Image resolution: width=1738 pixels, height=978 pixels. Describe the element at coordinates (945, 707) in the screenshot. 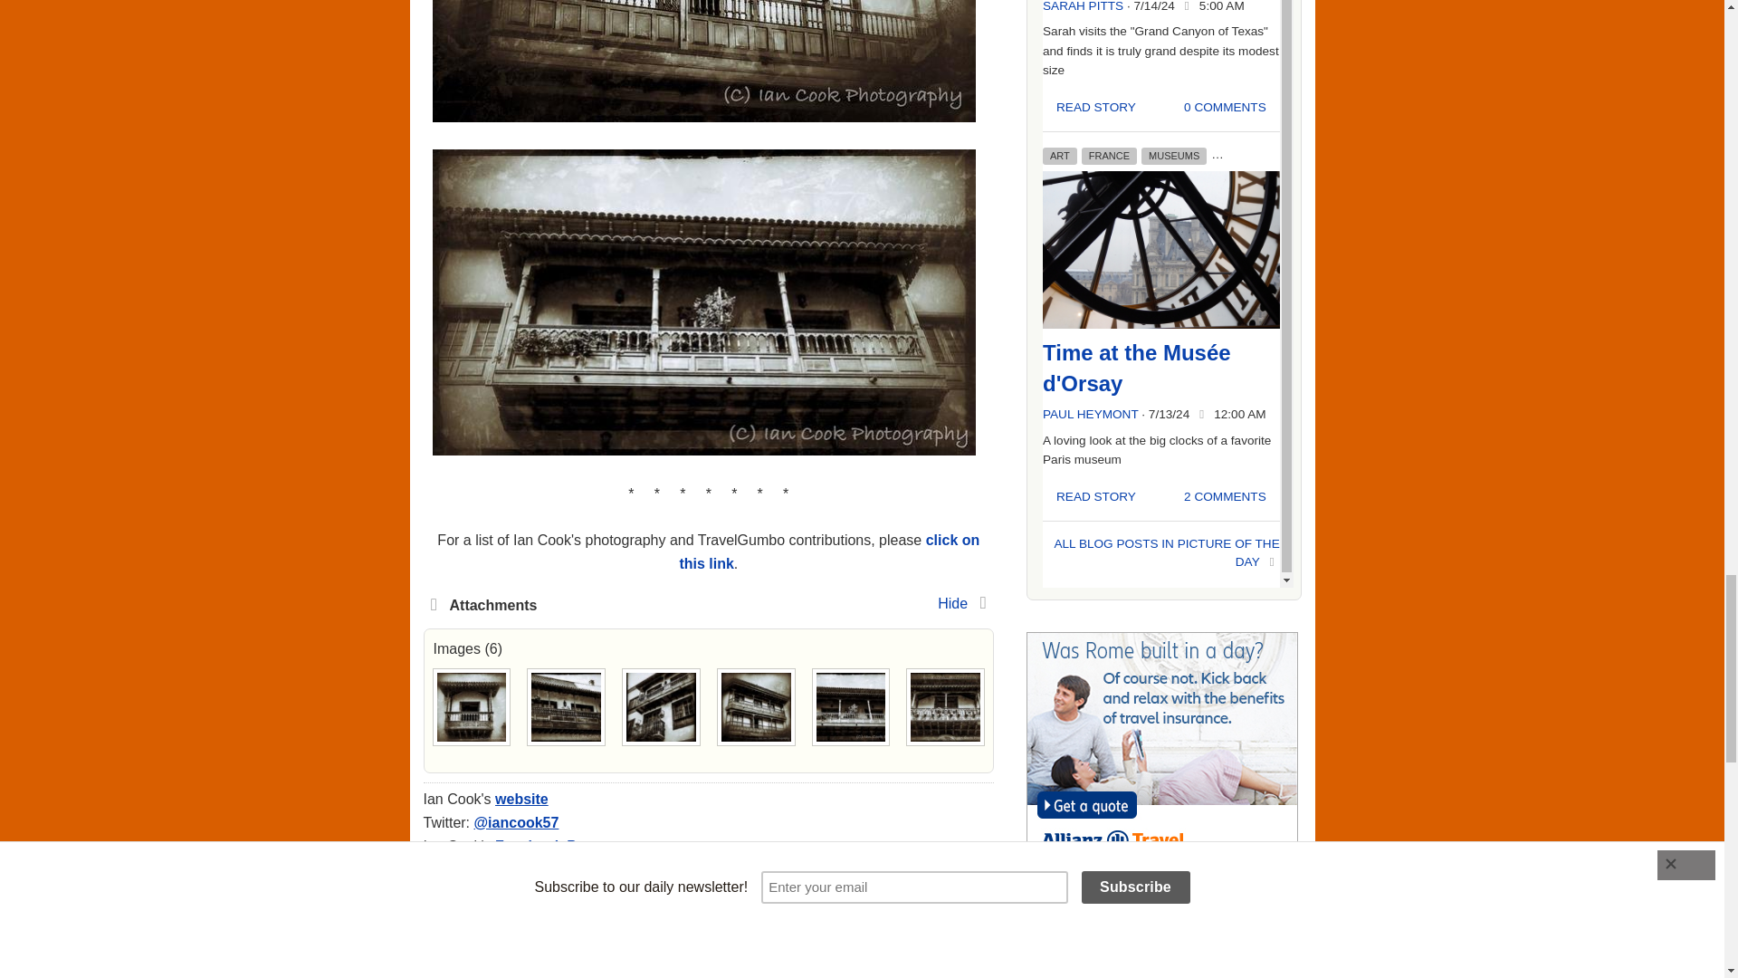

I see `Balconies, Puerto de la Cruz, Tenerife` at that location.